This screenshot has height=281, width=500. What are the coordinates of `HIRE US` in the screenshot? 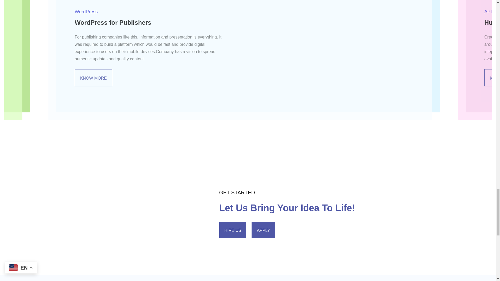 It's located at (233, 230).